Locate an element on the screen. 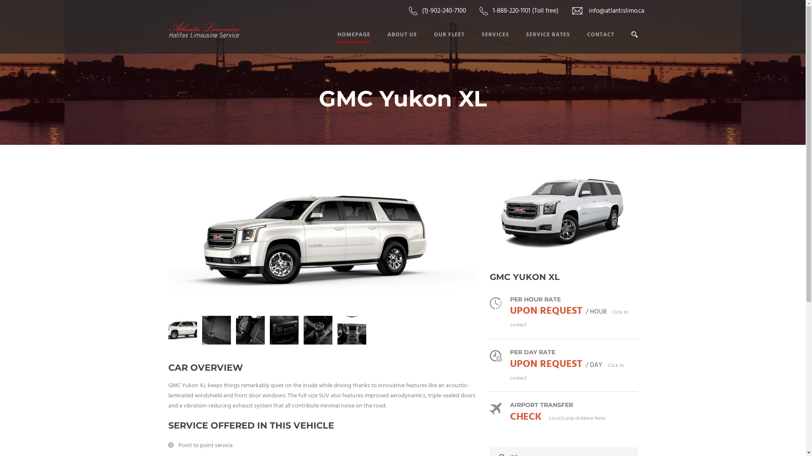 Image resolution: width=812 pixels, height=456 pixels. OUR FLEET is located at coordinates (441, 42).